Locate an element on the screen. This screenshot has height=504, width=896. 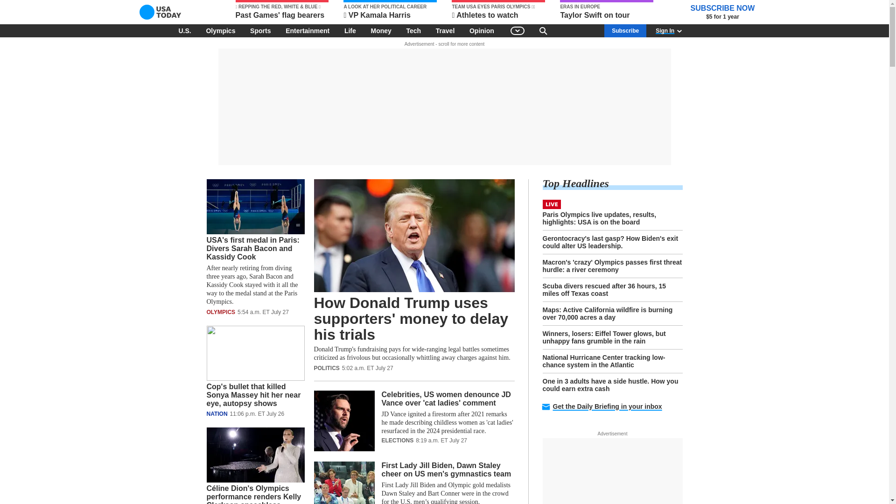
Sports is located at coordinates (260, 30).